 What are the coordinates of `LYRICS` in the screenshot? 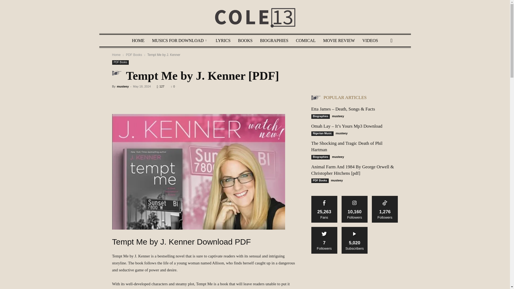 It's located at (223, 40).